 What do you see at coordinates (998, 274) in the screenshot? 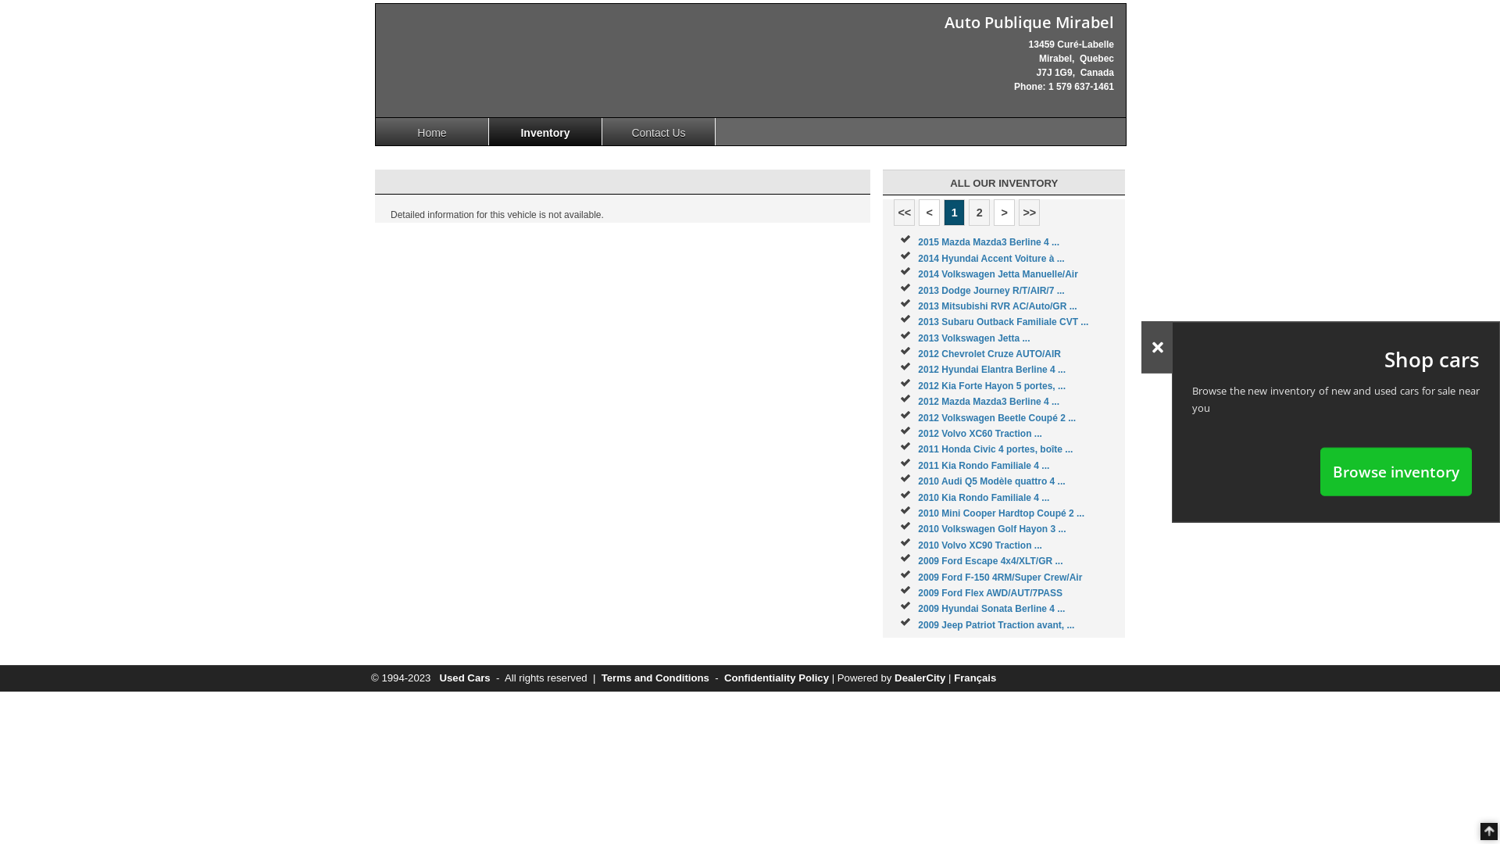
I see `2014 Volkswagen Jetta Manuelle/Air` at bounding box center [998, 274].